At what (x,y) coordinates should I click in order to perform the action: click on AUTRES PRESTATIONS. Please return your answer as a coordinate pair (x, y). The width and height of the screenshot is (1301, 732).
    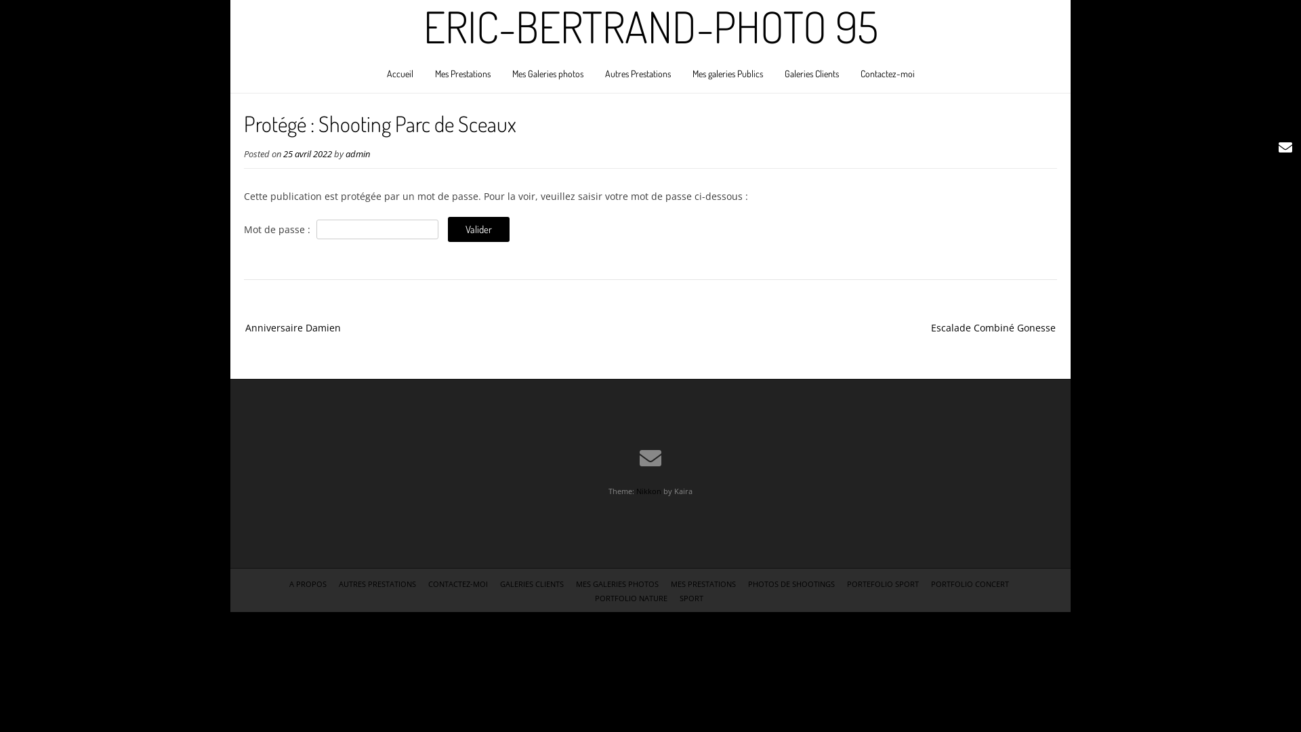
    Looking at the image, I should click on (377, 584).